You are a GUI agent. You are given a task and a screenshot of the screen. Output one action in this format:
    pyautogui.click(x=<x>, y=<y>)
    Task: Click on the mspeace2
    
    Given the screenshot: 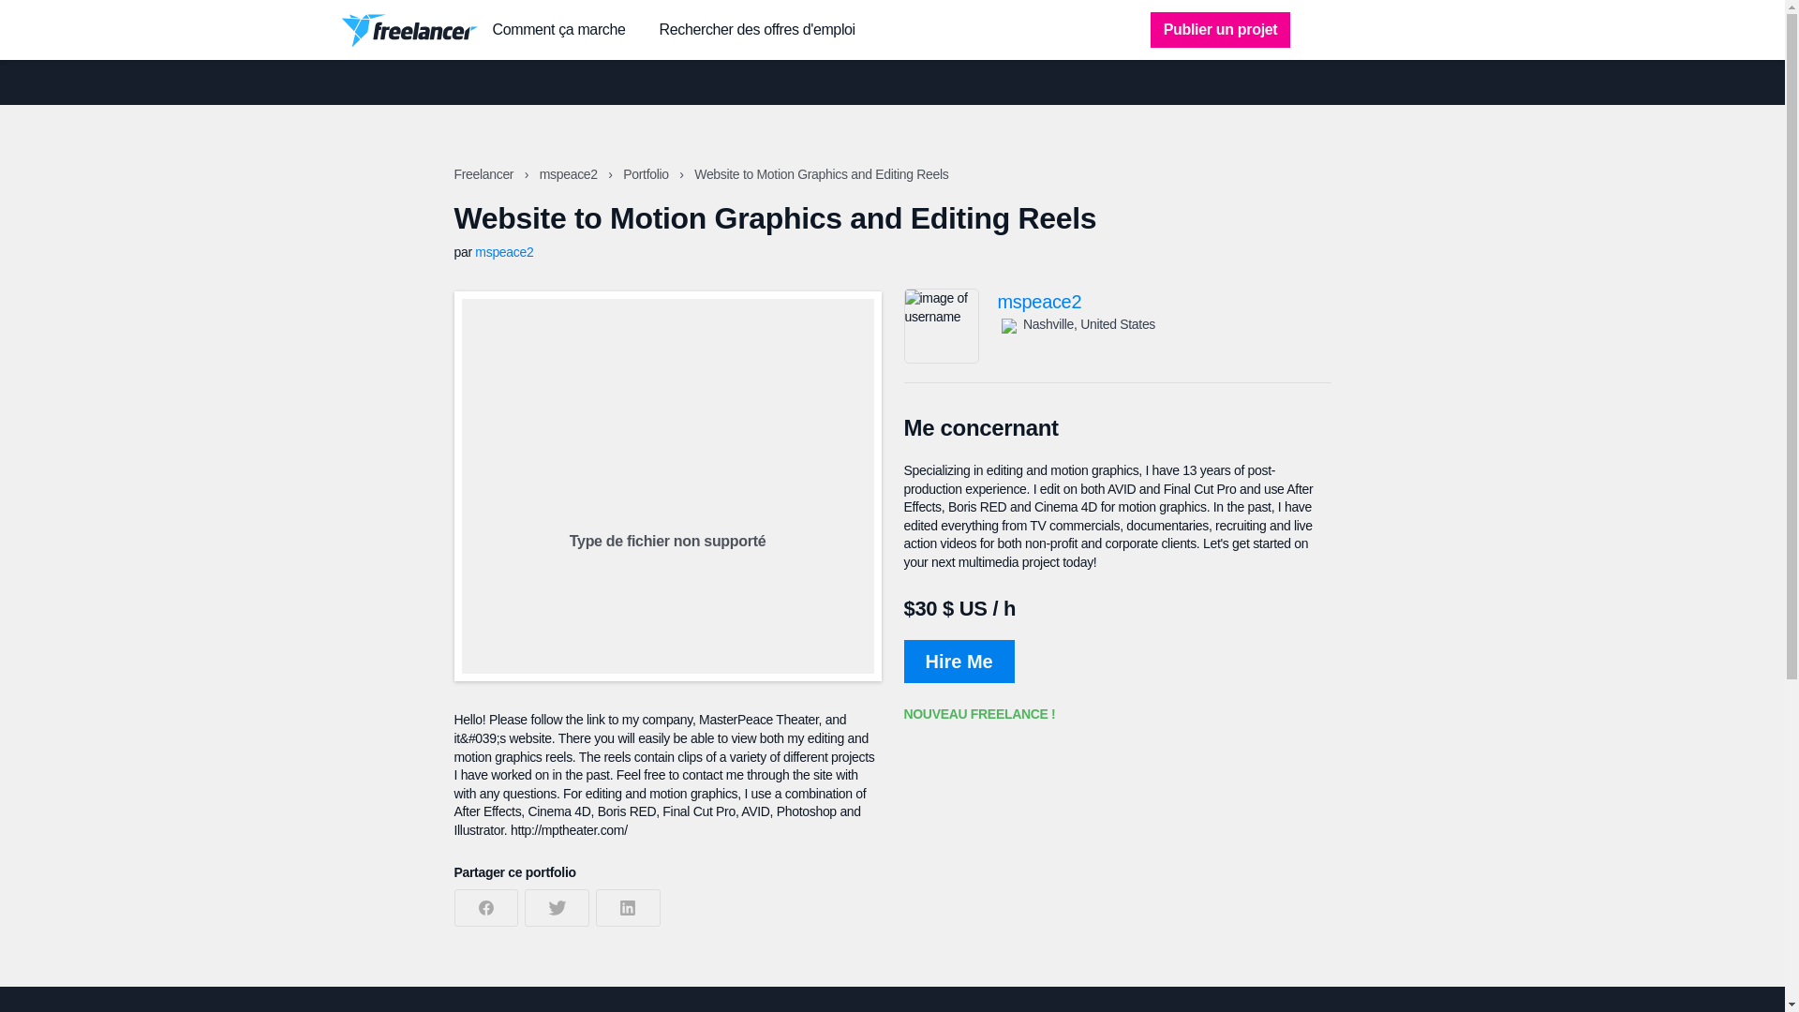 What is the action you would take?
    pyautogui.click(x=503, y=251)
    